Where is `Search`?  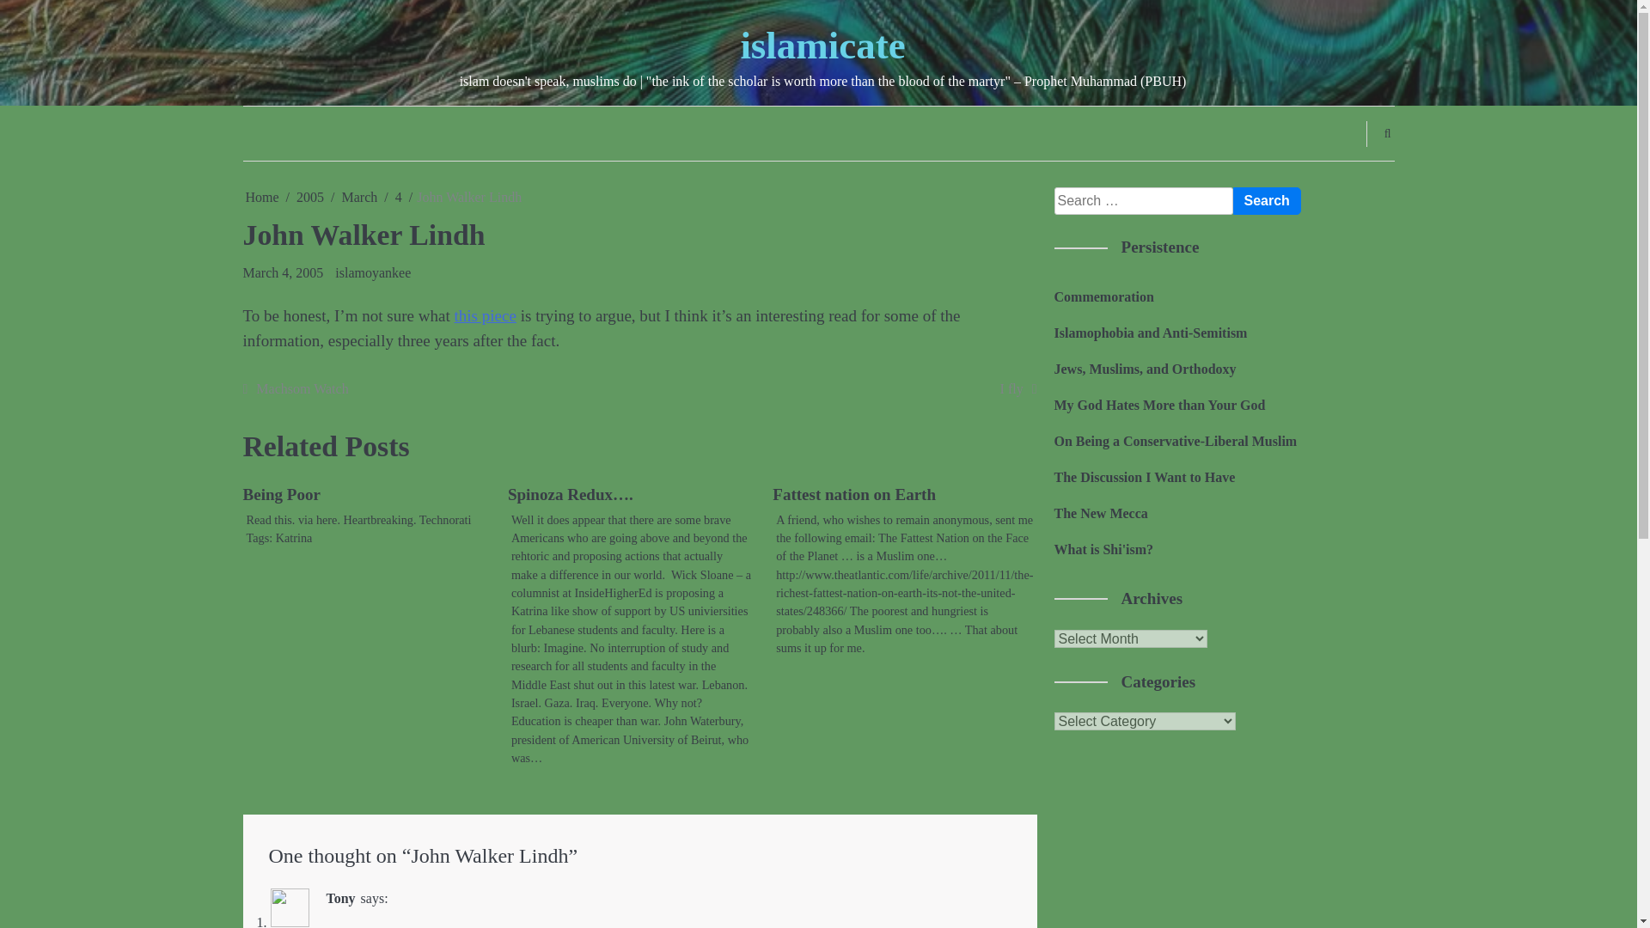 Search is located at coordinates (1354, 174).